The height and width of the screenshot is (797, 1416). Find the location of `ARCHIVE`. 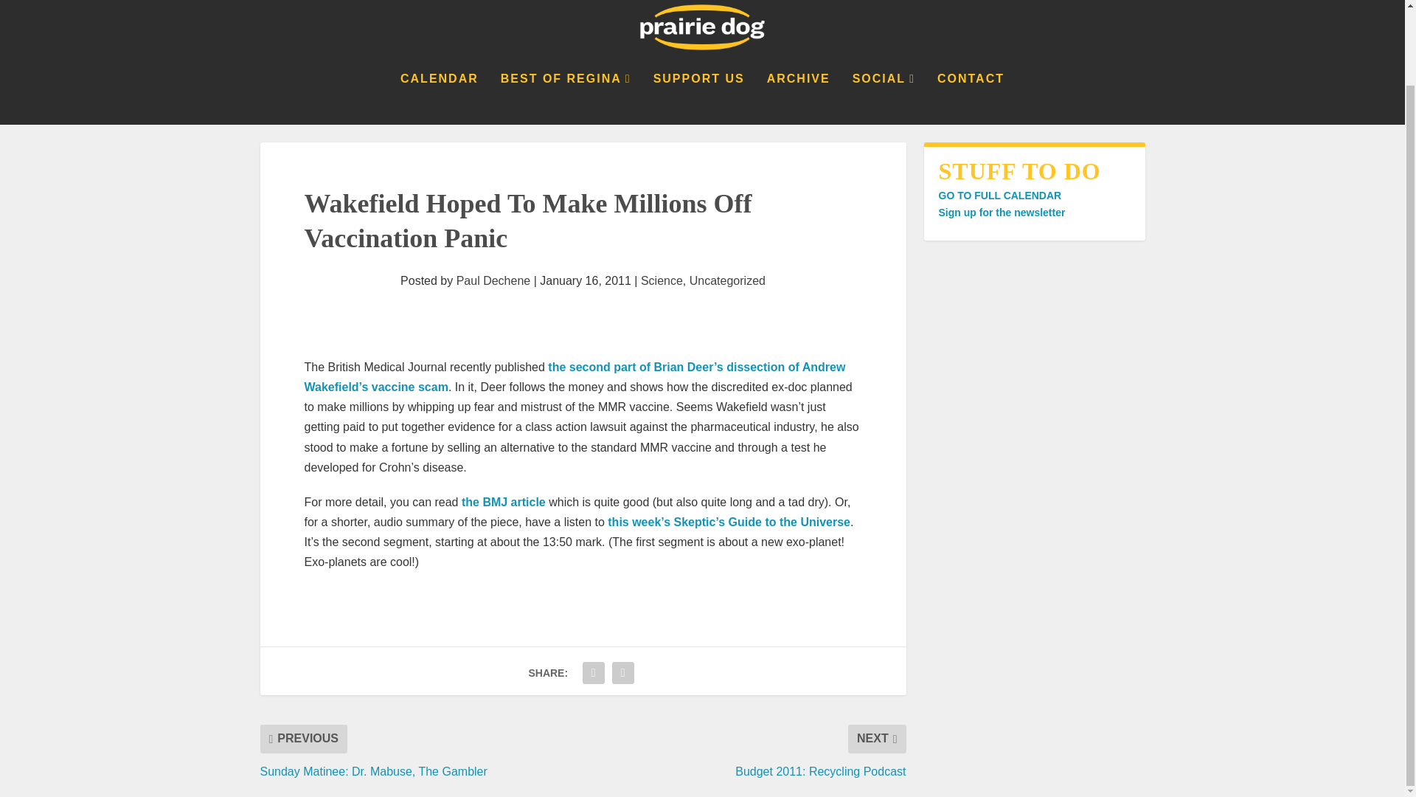

ARCHIVE is located at coordinates (798, 99).